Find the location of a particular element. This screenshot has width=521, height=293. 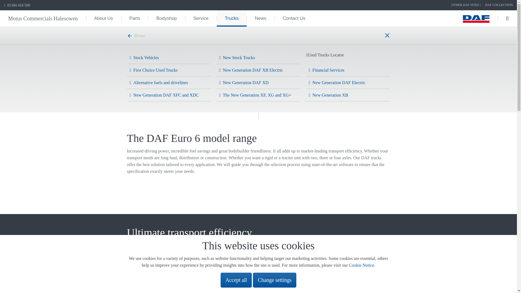

DAF COLLECTION is located at coordinates (499, 5).